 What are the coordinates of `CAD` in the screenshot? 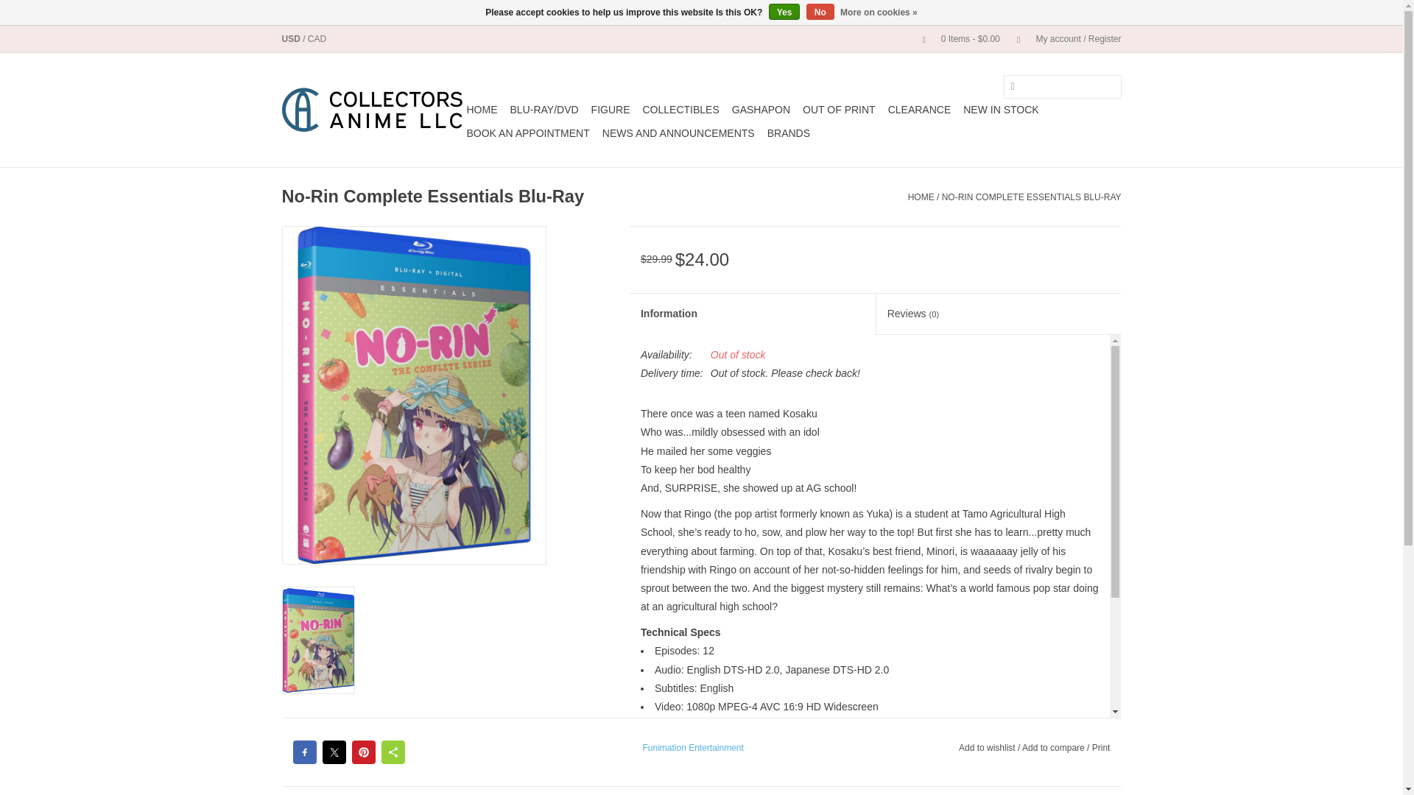 It's located at (317, 39).